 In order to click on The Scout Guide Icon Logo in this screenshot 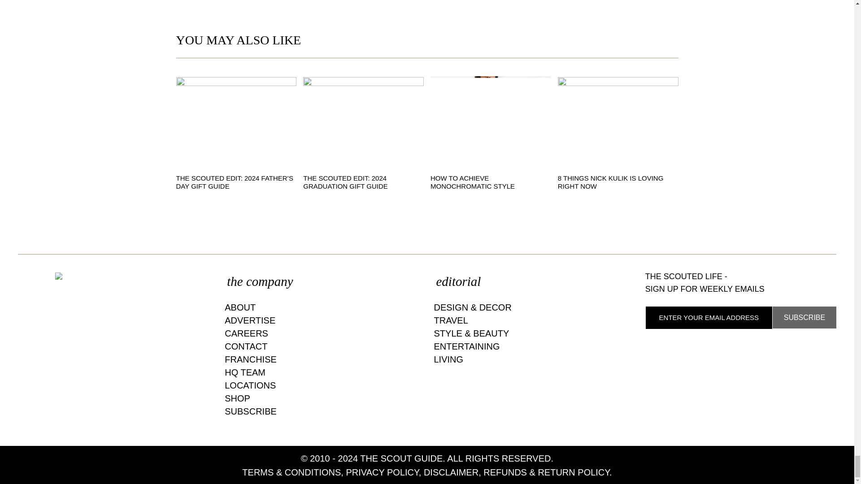, I will do `click(113, 276)`.